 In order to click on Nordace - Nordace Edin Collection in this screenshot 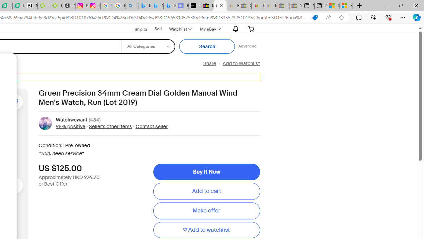, I will do `click(69, 6)`.